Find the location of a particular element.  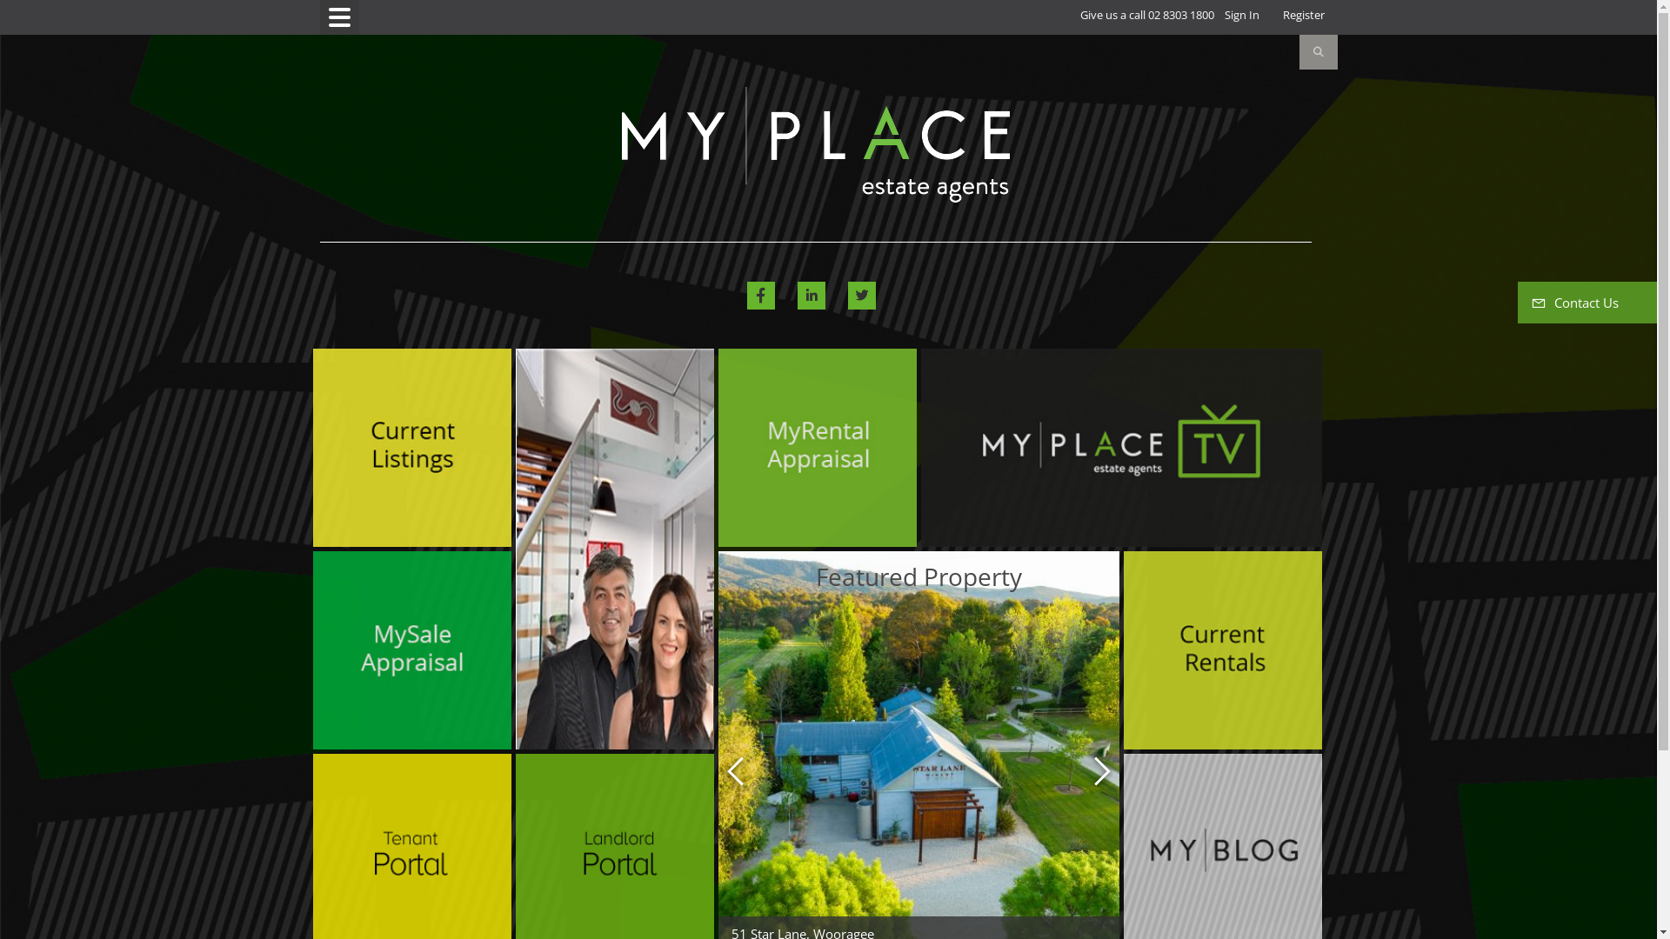

Contact Us is located at coordinates (1587, 303).